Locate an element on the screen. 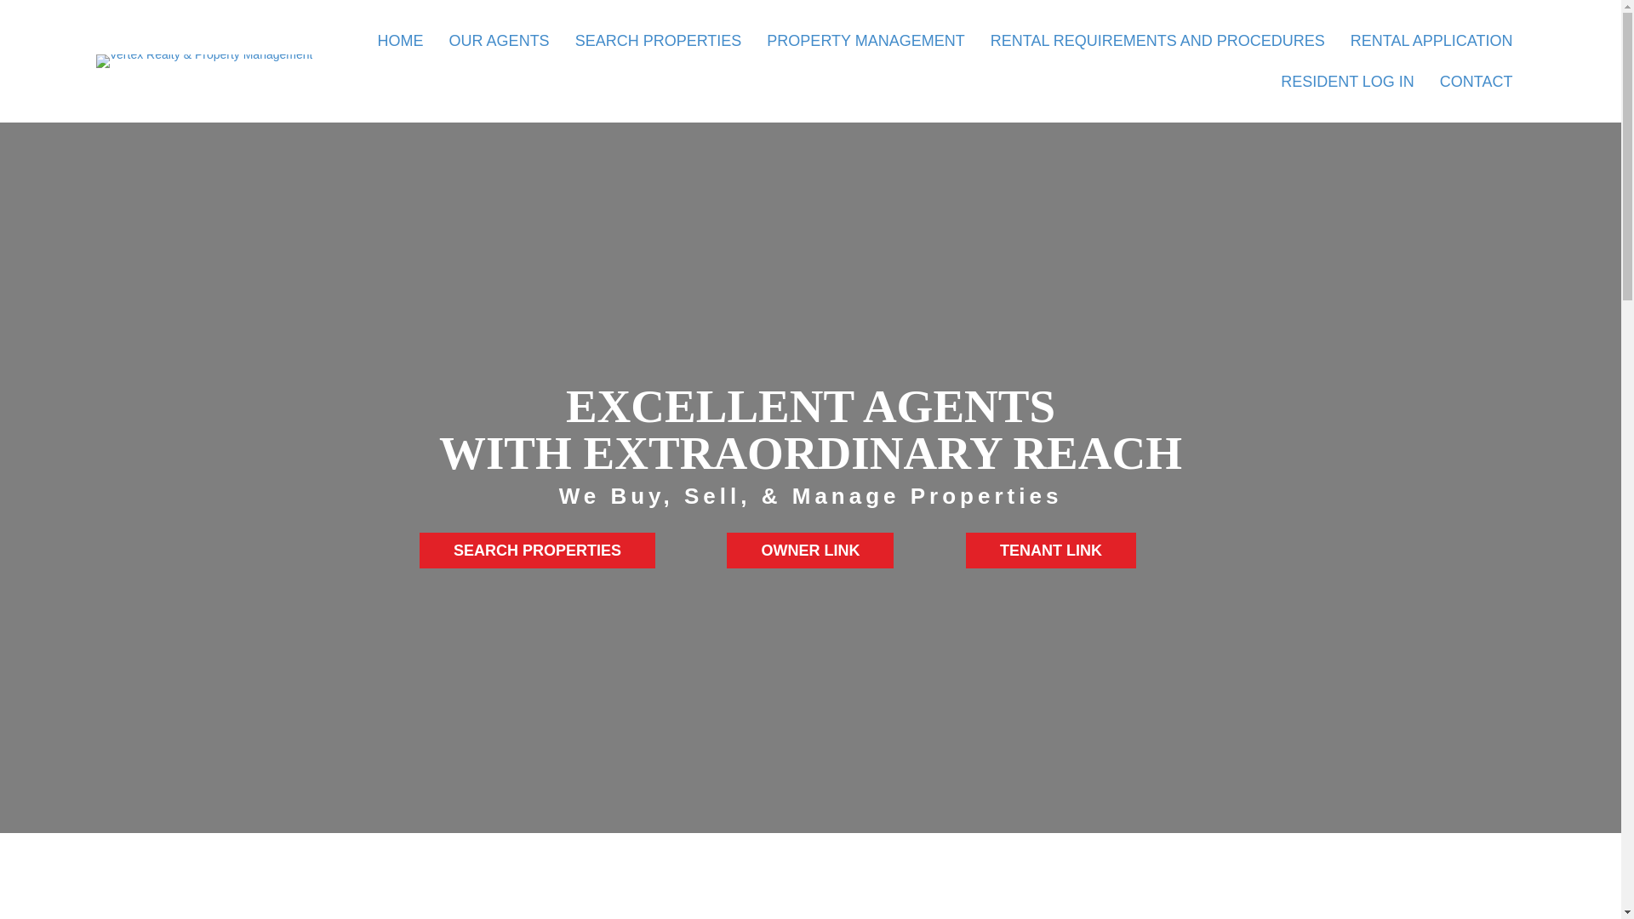 The image size is (1634, 919). HOME is located at coordinates (400, 41).